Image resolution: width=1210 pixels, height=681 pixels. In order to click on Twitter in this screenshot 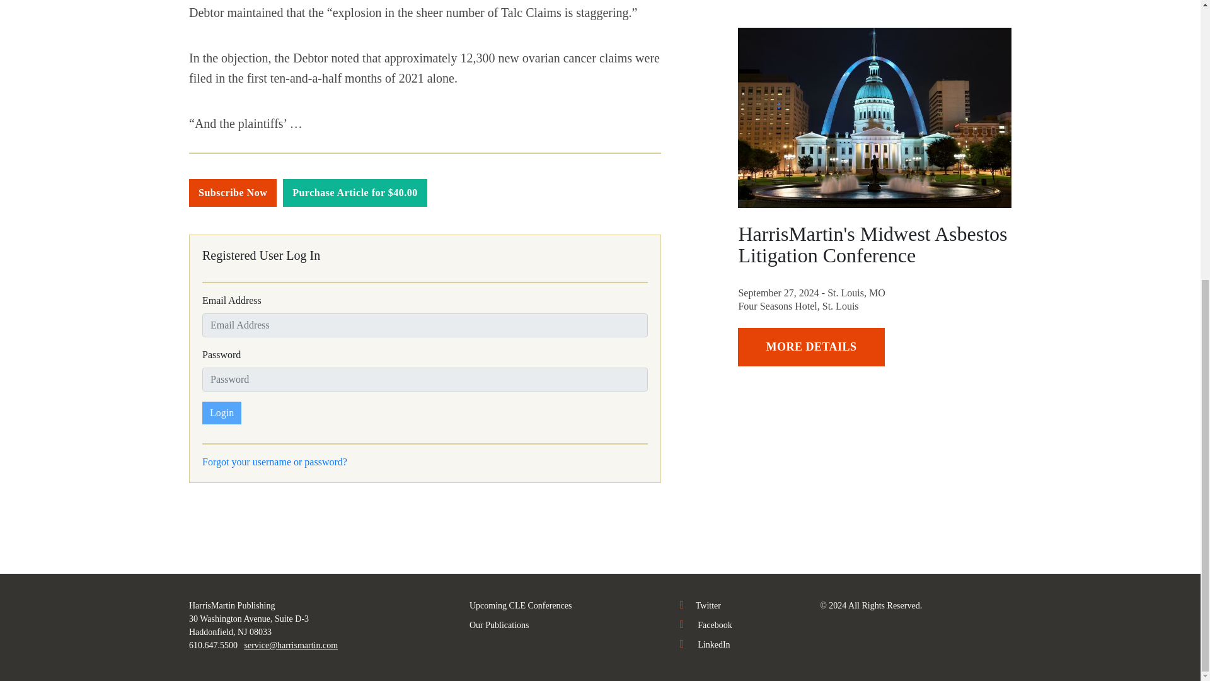, I will do `click(701, 605)`.